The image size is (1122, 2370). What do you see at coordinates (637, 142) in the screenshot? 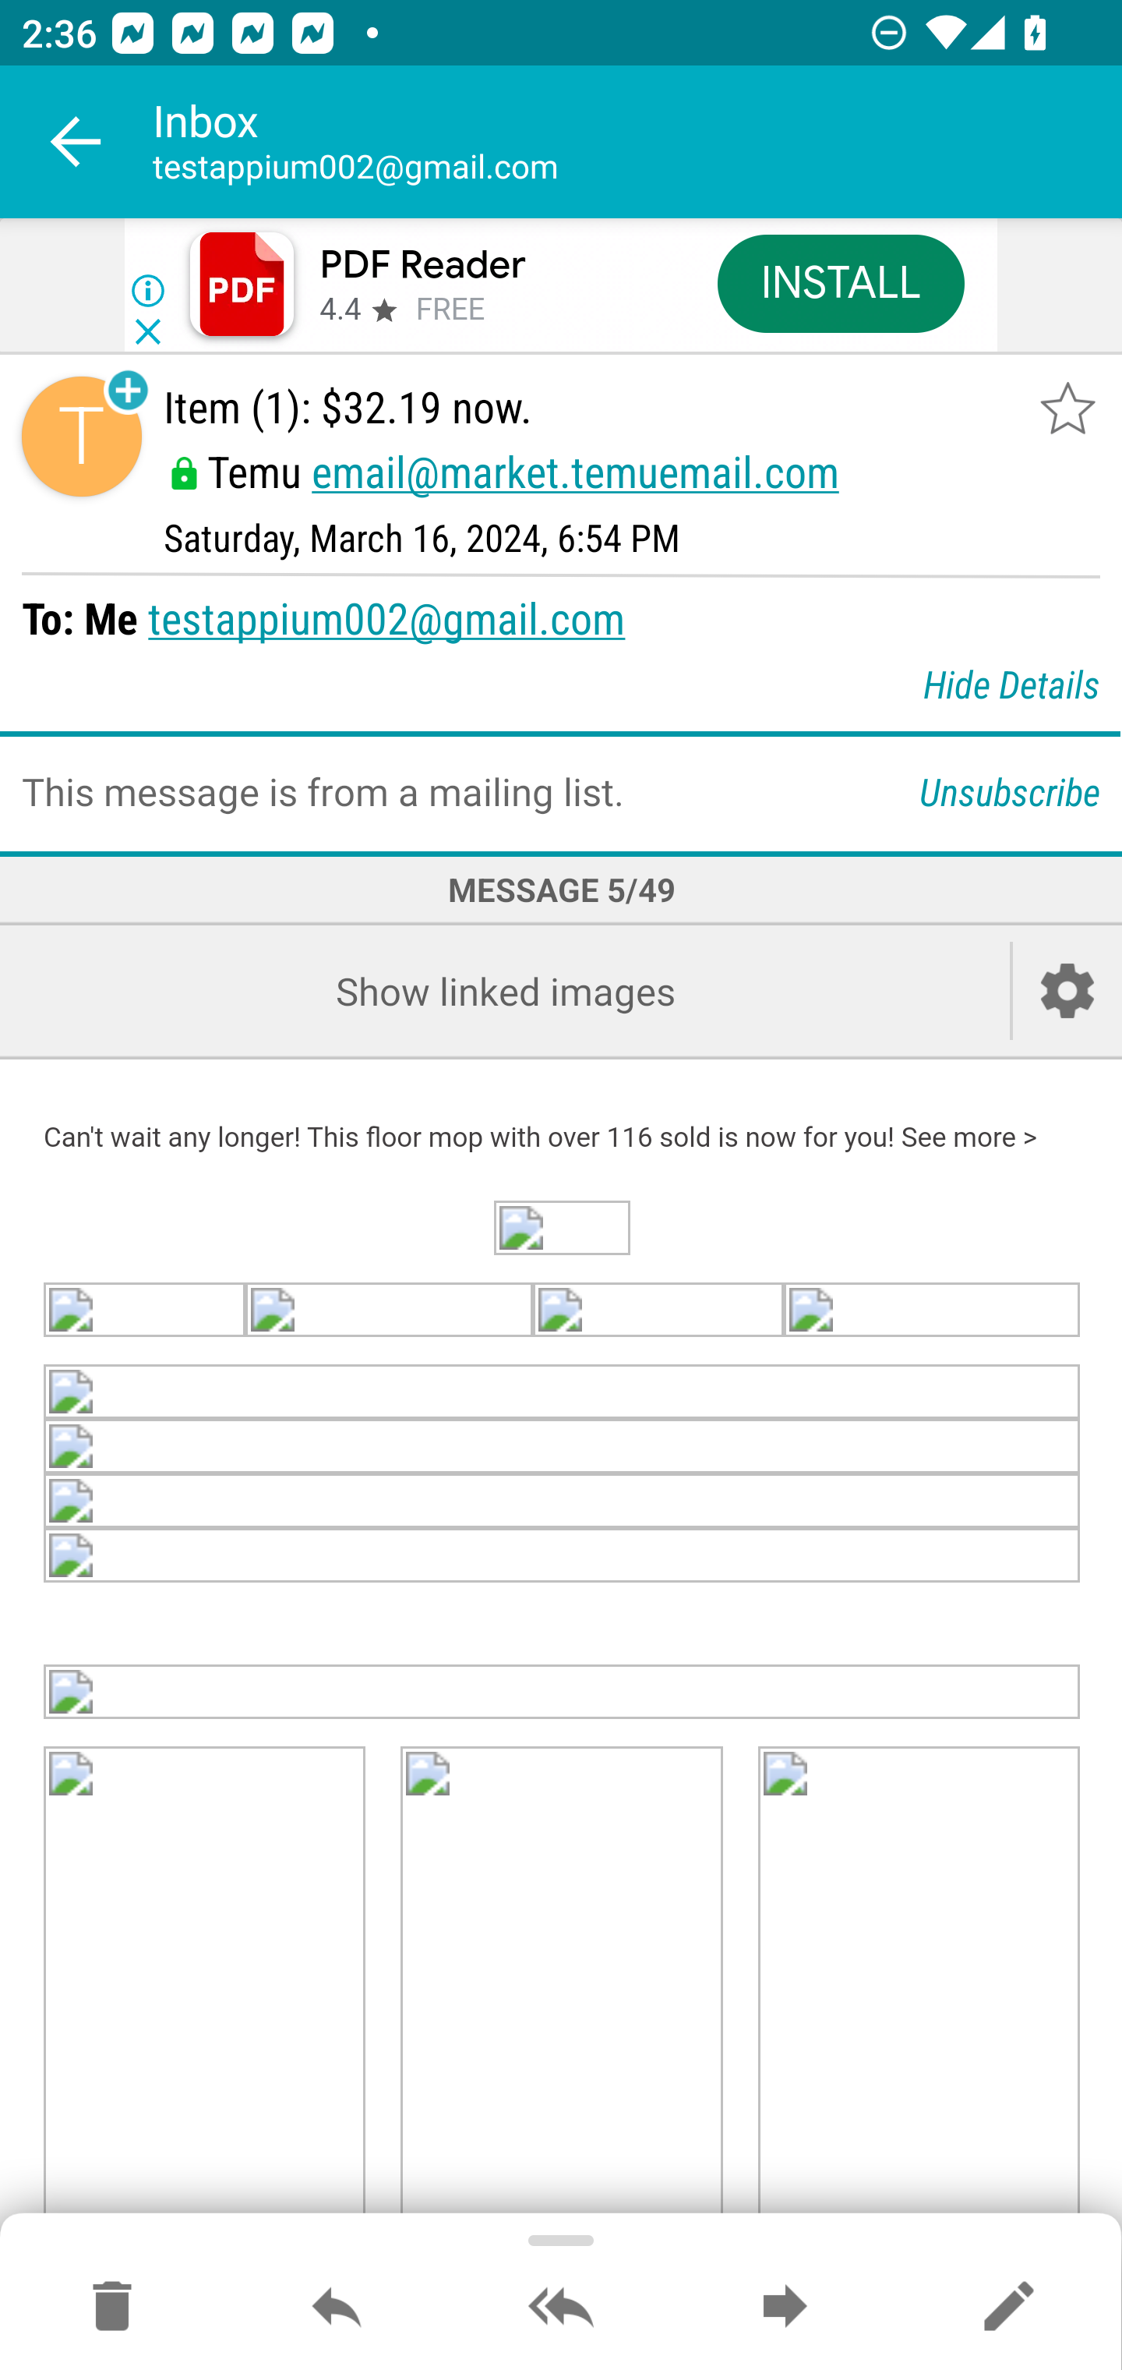
I see `Inbox testappium002@gmail.com` at bounding box center [637, 142].